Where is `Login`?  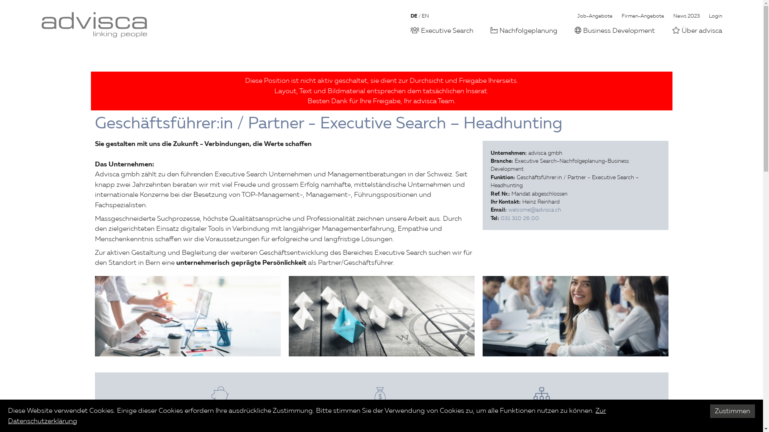 Login is located at coordinates (715, 16).